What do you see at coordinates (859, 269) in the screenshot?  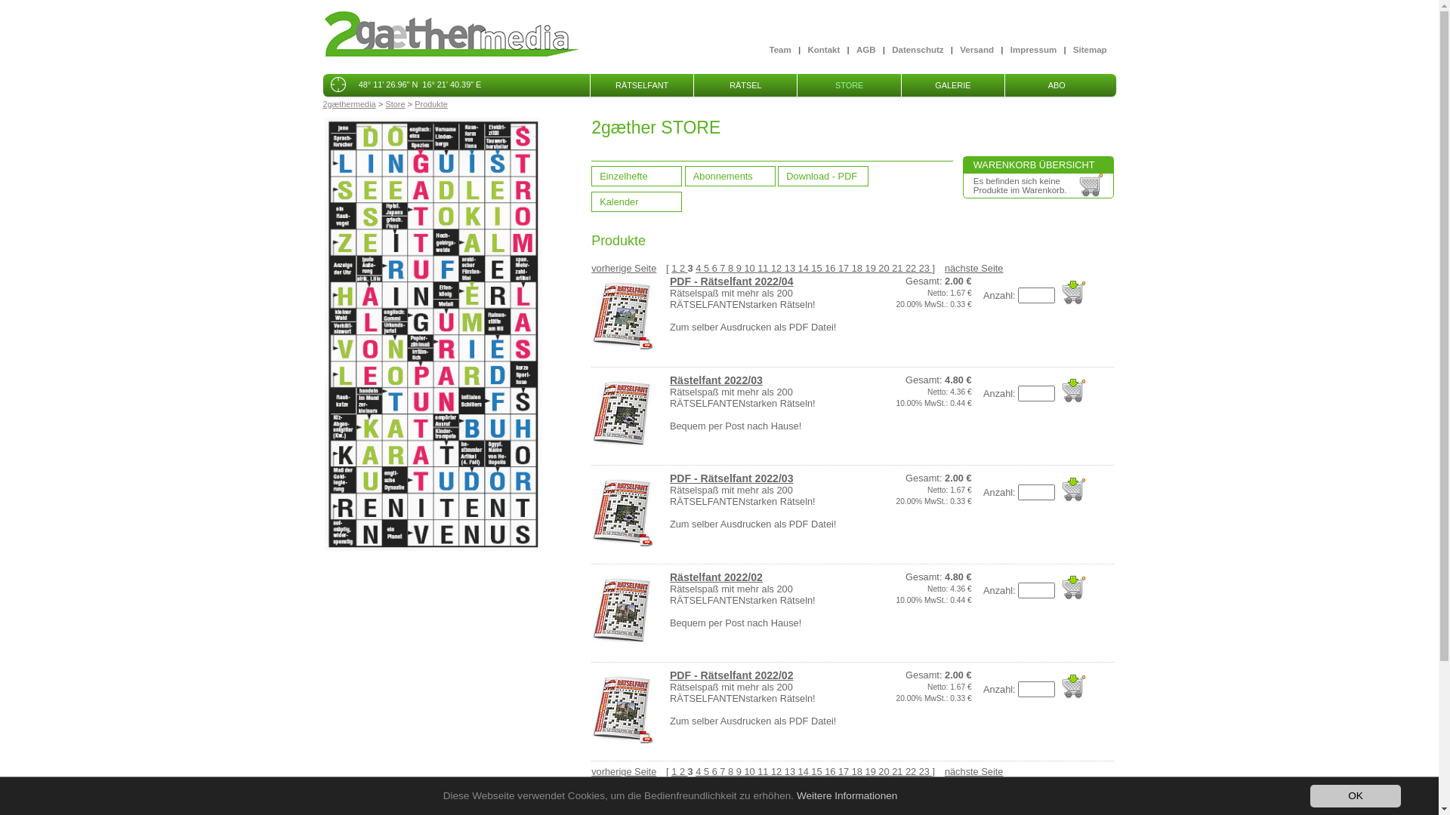 I see `18` at bounding box center [859, 269].